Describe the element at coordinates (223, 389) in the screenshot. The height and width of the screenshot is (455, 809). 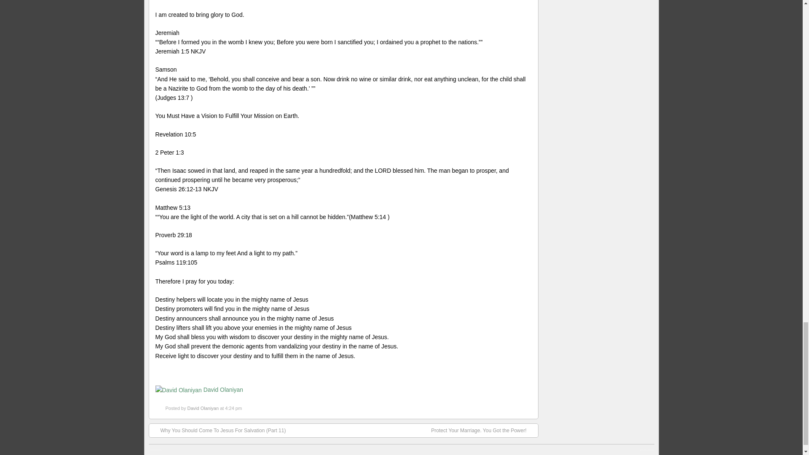
I see `David Olaniyan` at that location.